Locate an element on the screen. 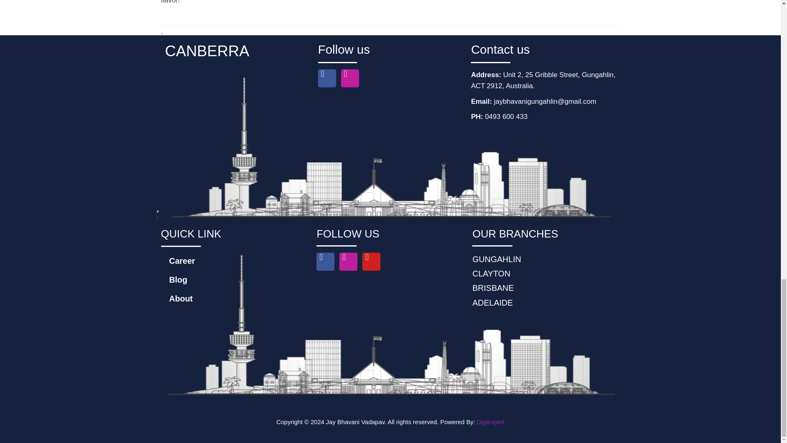 The height and width of the screenshot is (443, 787). Blog is located at coordinates (234, 280).